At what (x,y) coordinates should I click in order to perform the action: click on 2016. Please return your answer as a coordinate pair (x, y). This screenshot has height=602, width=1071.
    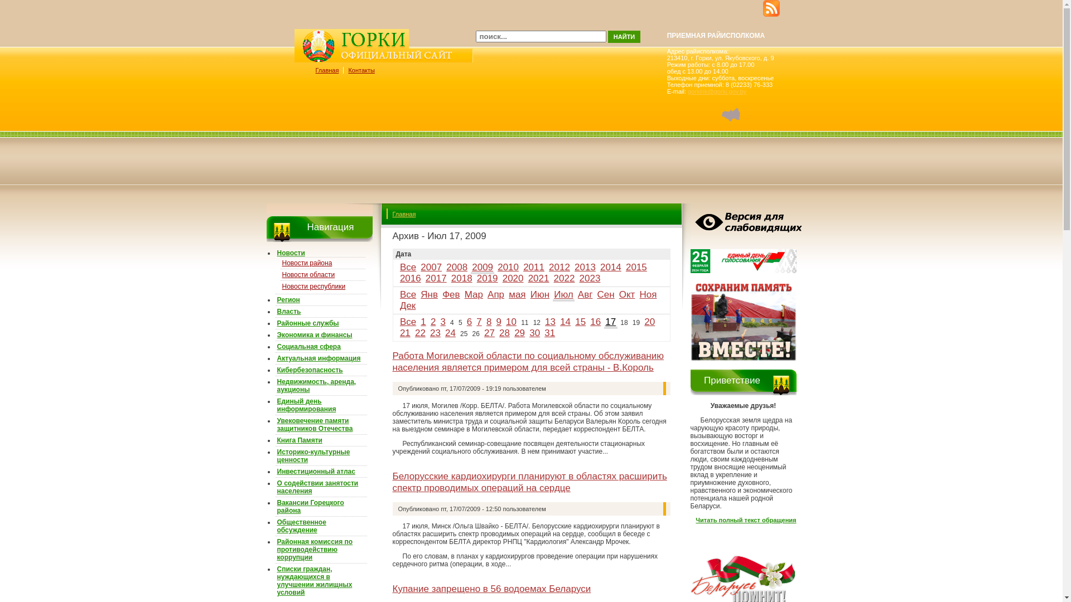
    Looking at the image, I should click on (411, 278).